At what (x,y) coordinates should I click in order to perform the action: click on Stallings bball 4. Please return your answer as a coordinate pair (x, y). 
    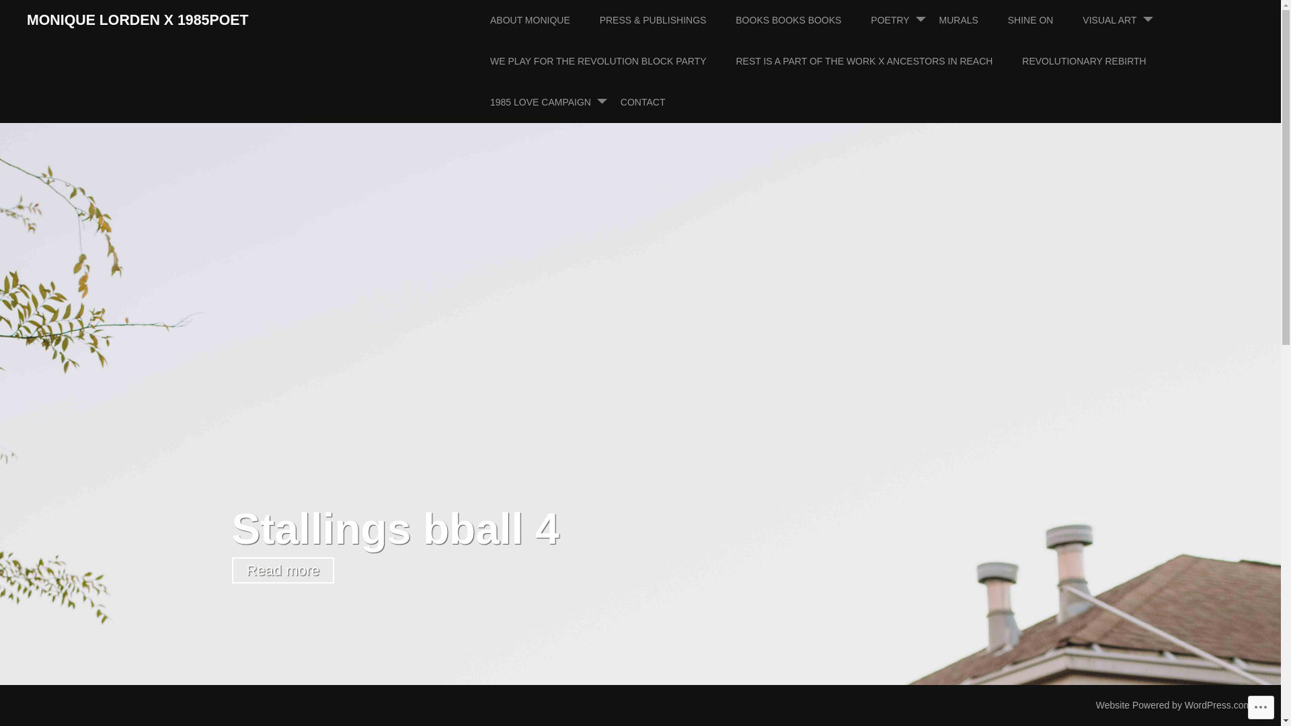
    Looking at the image, I should click on (395, 528).